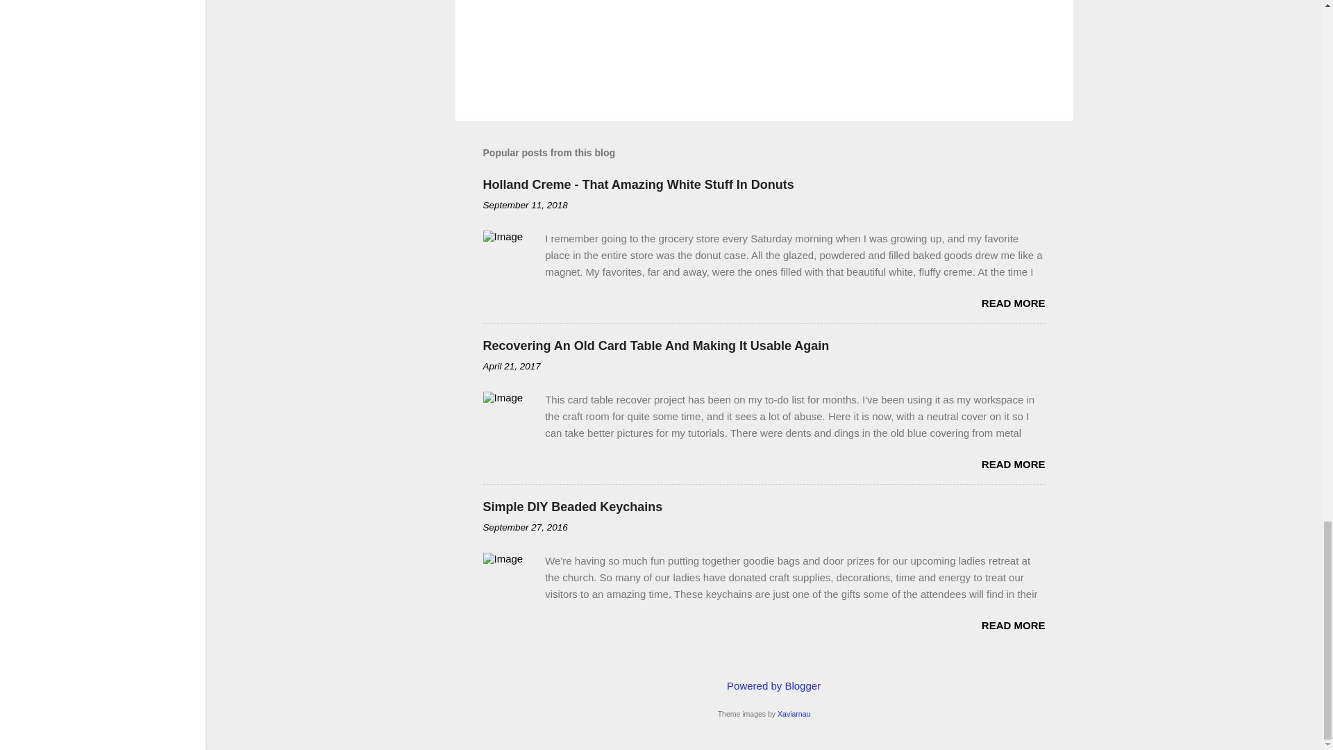  Describe the element at coordinates (525, 206) in the screenshot. I see `permanent link` at that location.